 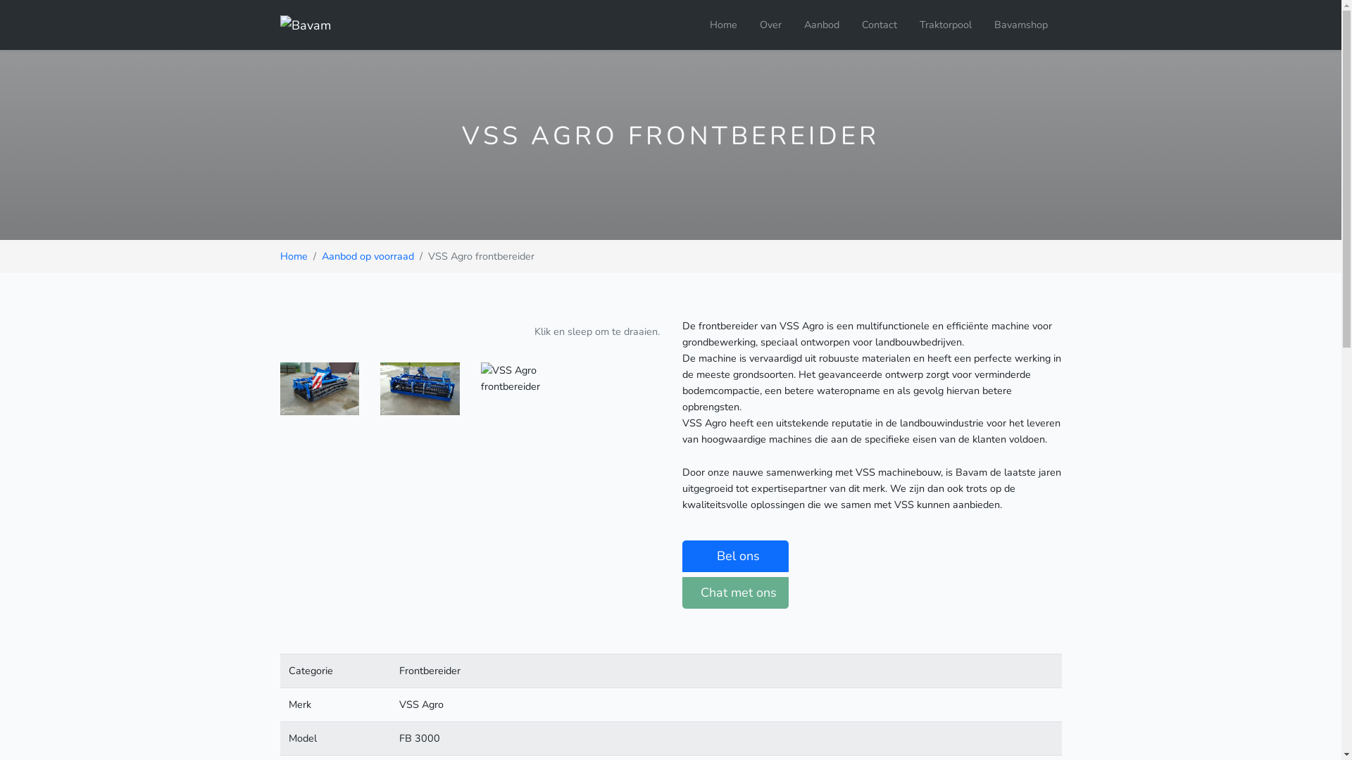 What do you see at coordinates (1022, 25) in the screenshot?
I see `Bavamshop` at bounding box center [1022, 25].